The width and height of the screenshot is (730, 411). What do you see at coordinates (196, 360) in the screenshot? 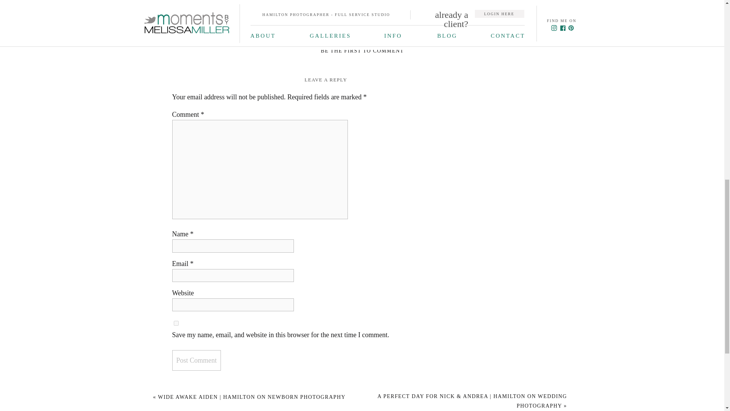
I see `Post Comment` at bounding box center [196, 360].